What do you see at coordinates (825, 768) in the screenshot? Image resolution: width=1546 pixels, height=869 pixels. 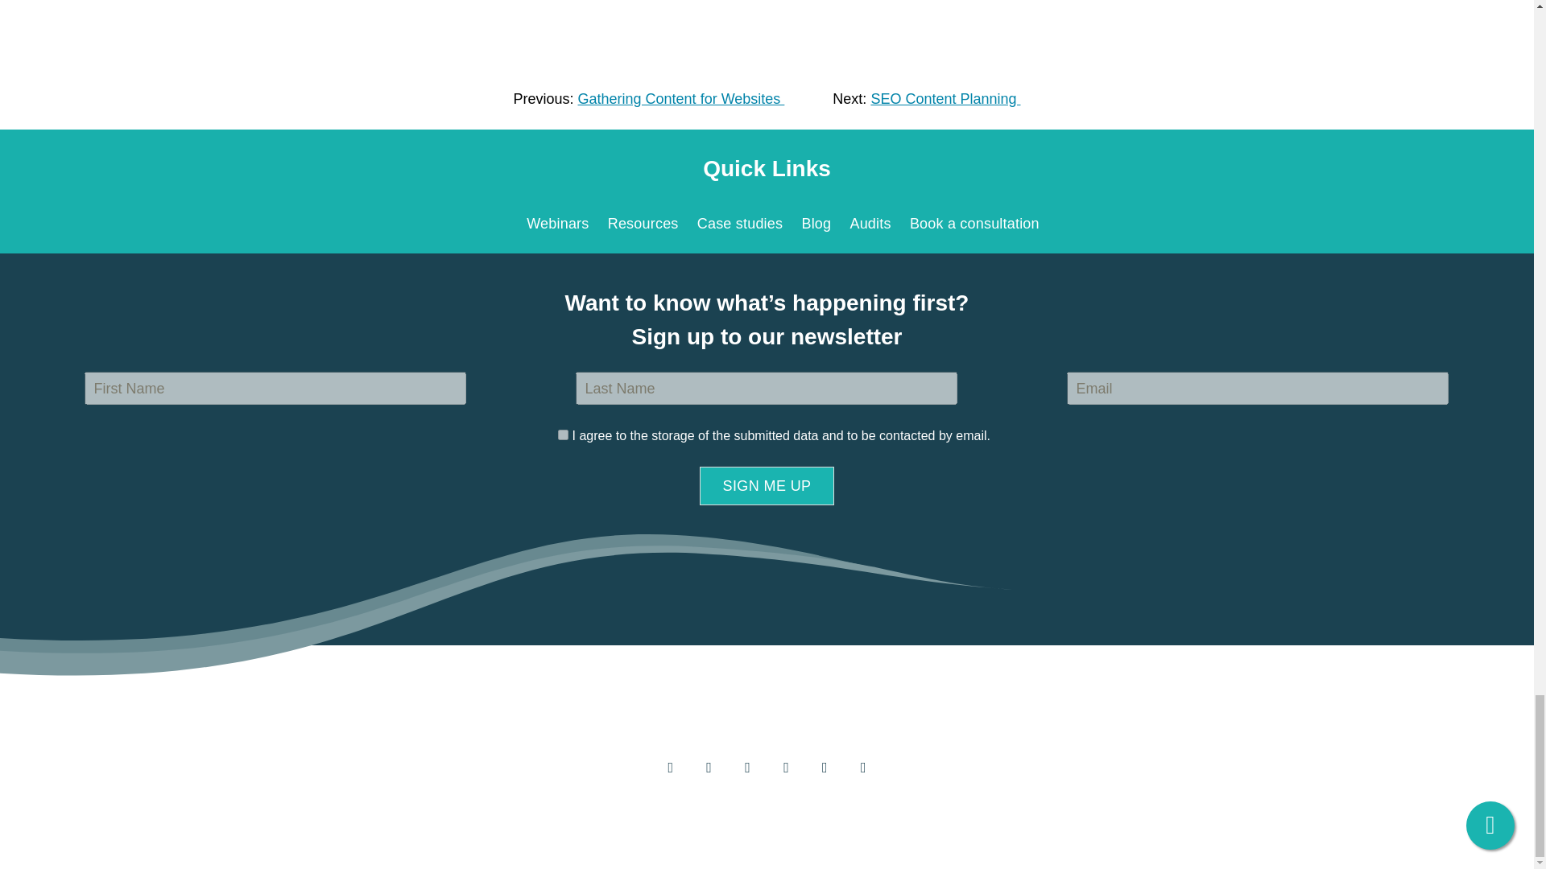 I see `Follow us on Pinterest` at bounding box center [825, 768].